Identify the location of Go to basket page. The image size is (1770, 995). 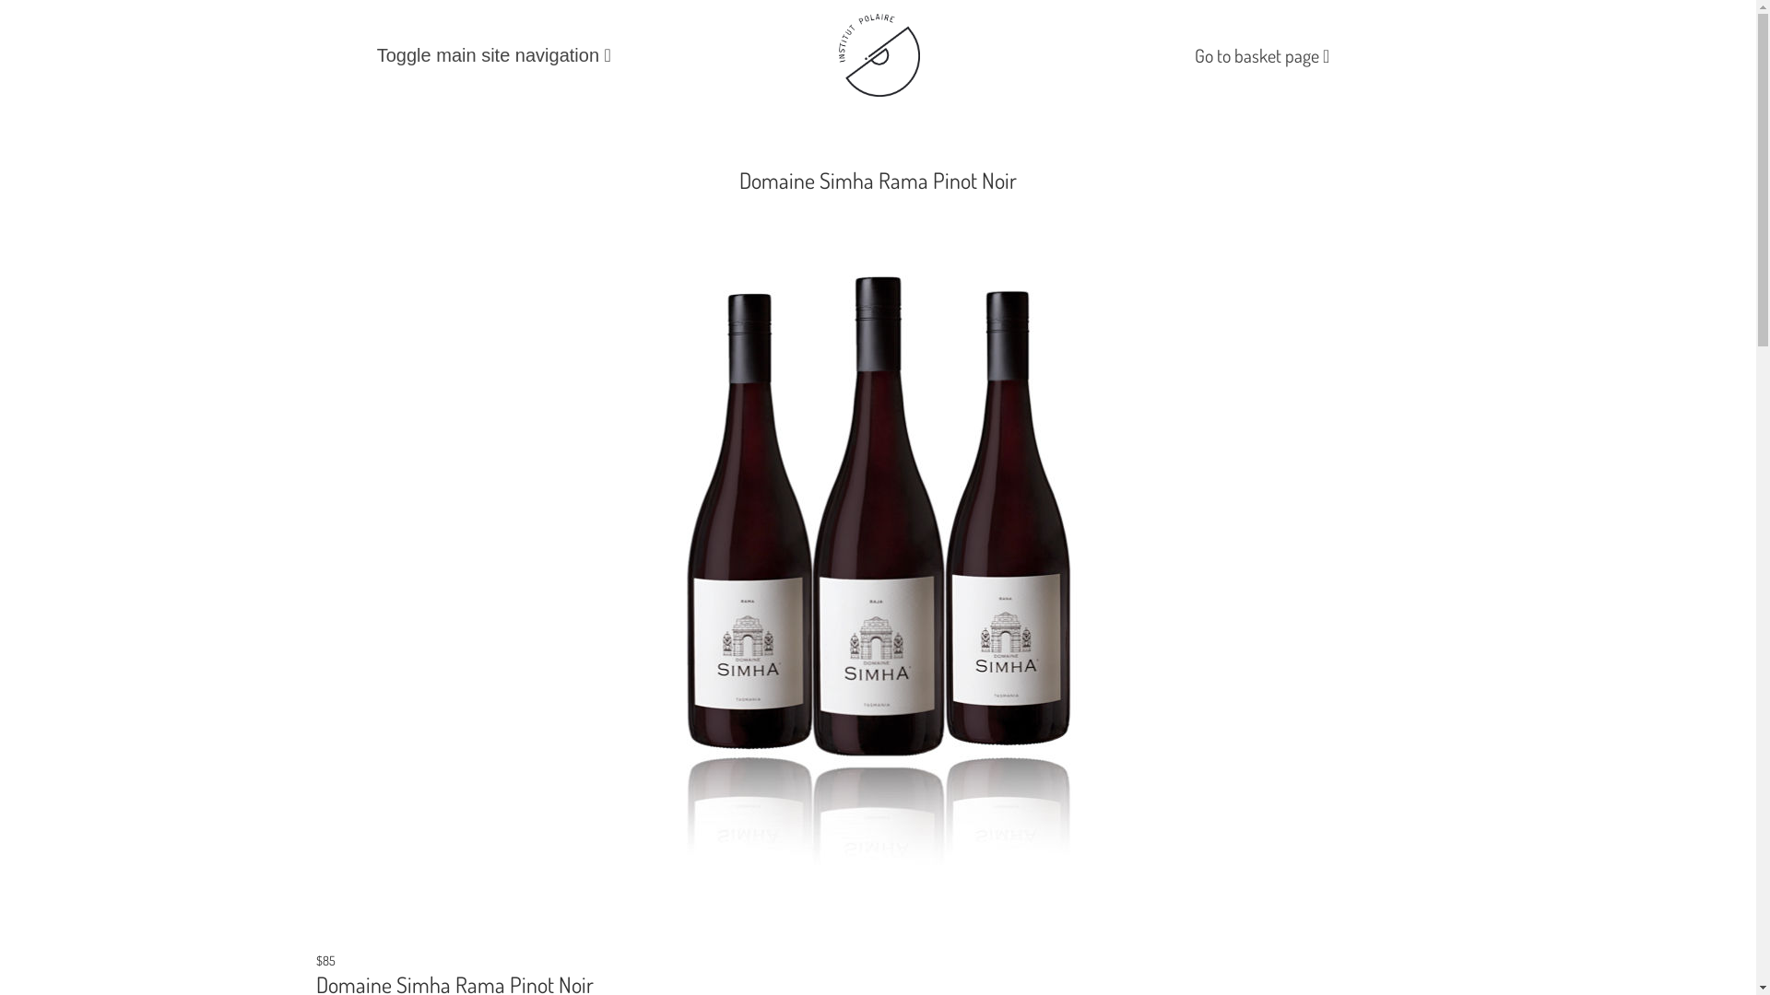
(1262, 54).